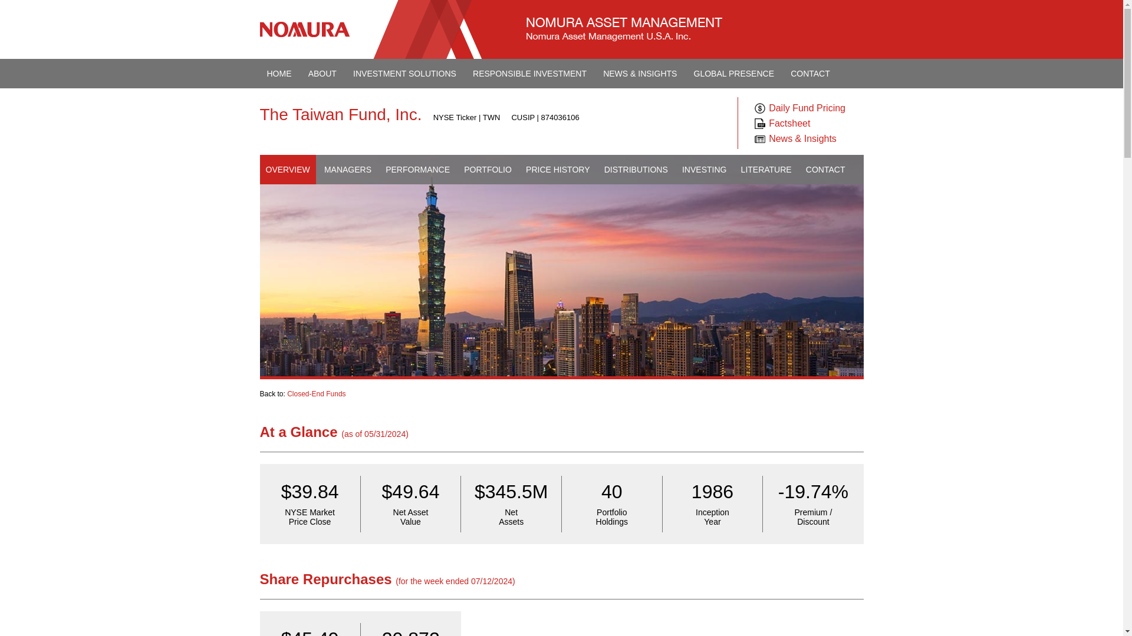 Image resolution: width=1132 pixels, height=636 pixels. What do you see at coordinates (322, 74) in the screenshot?
I see `ABOUT` at bounding box center [322, 74].